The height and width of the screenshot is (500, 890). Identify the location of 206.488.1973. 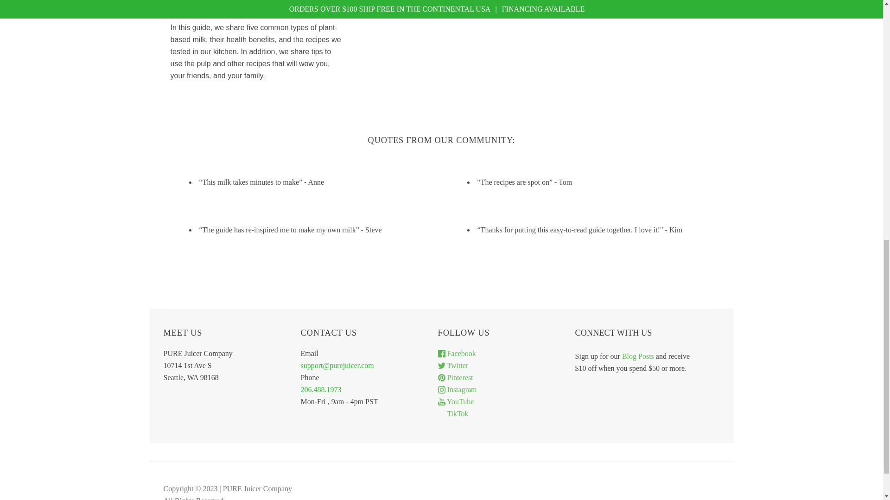
(321, 389).